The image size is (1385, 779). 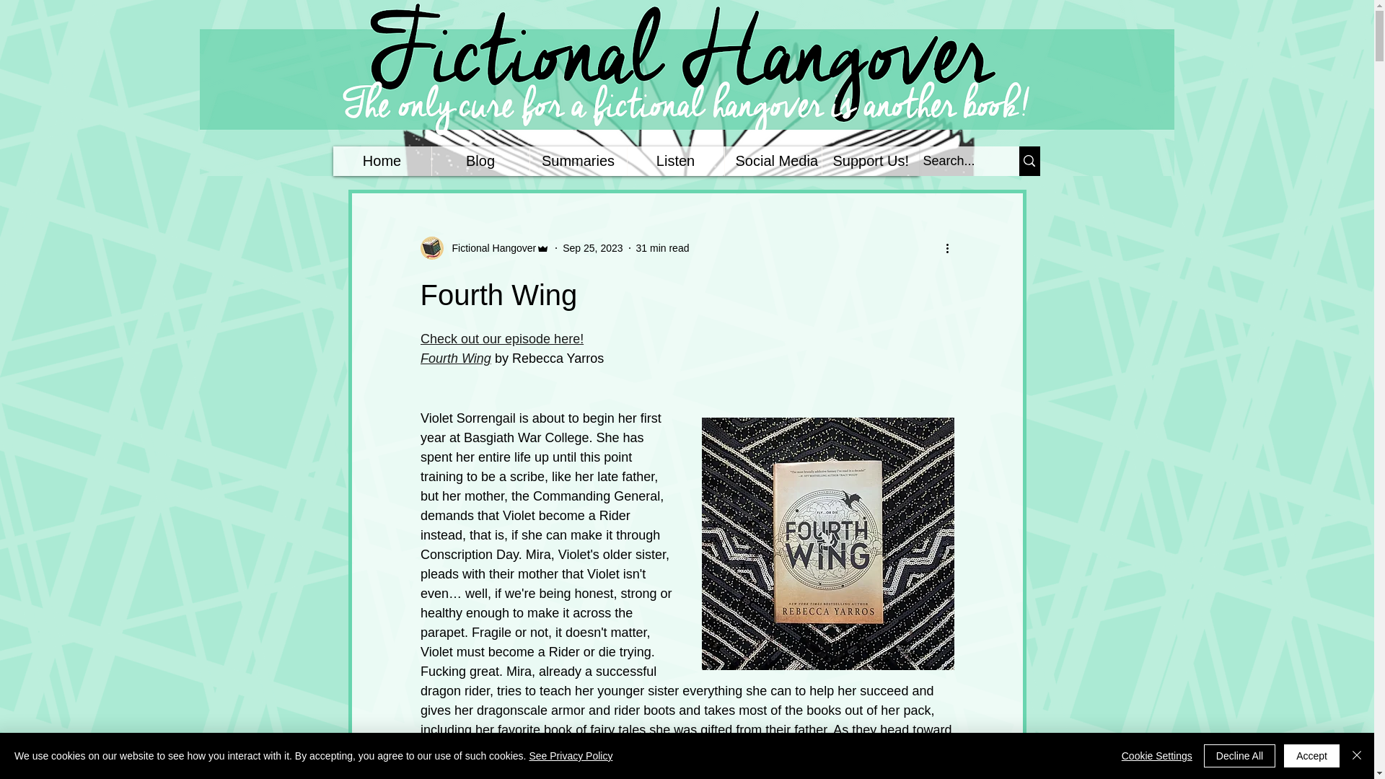 I want to click on Home, so click(x=382, y=162).